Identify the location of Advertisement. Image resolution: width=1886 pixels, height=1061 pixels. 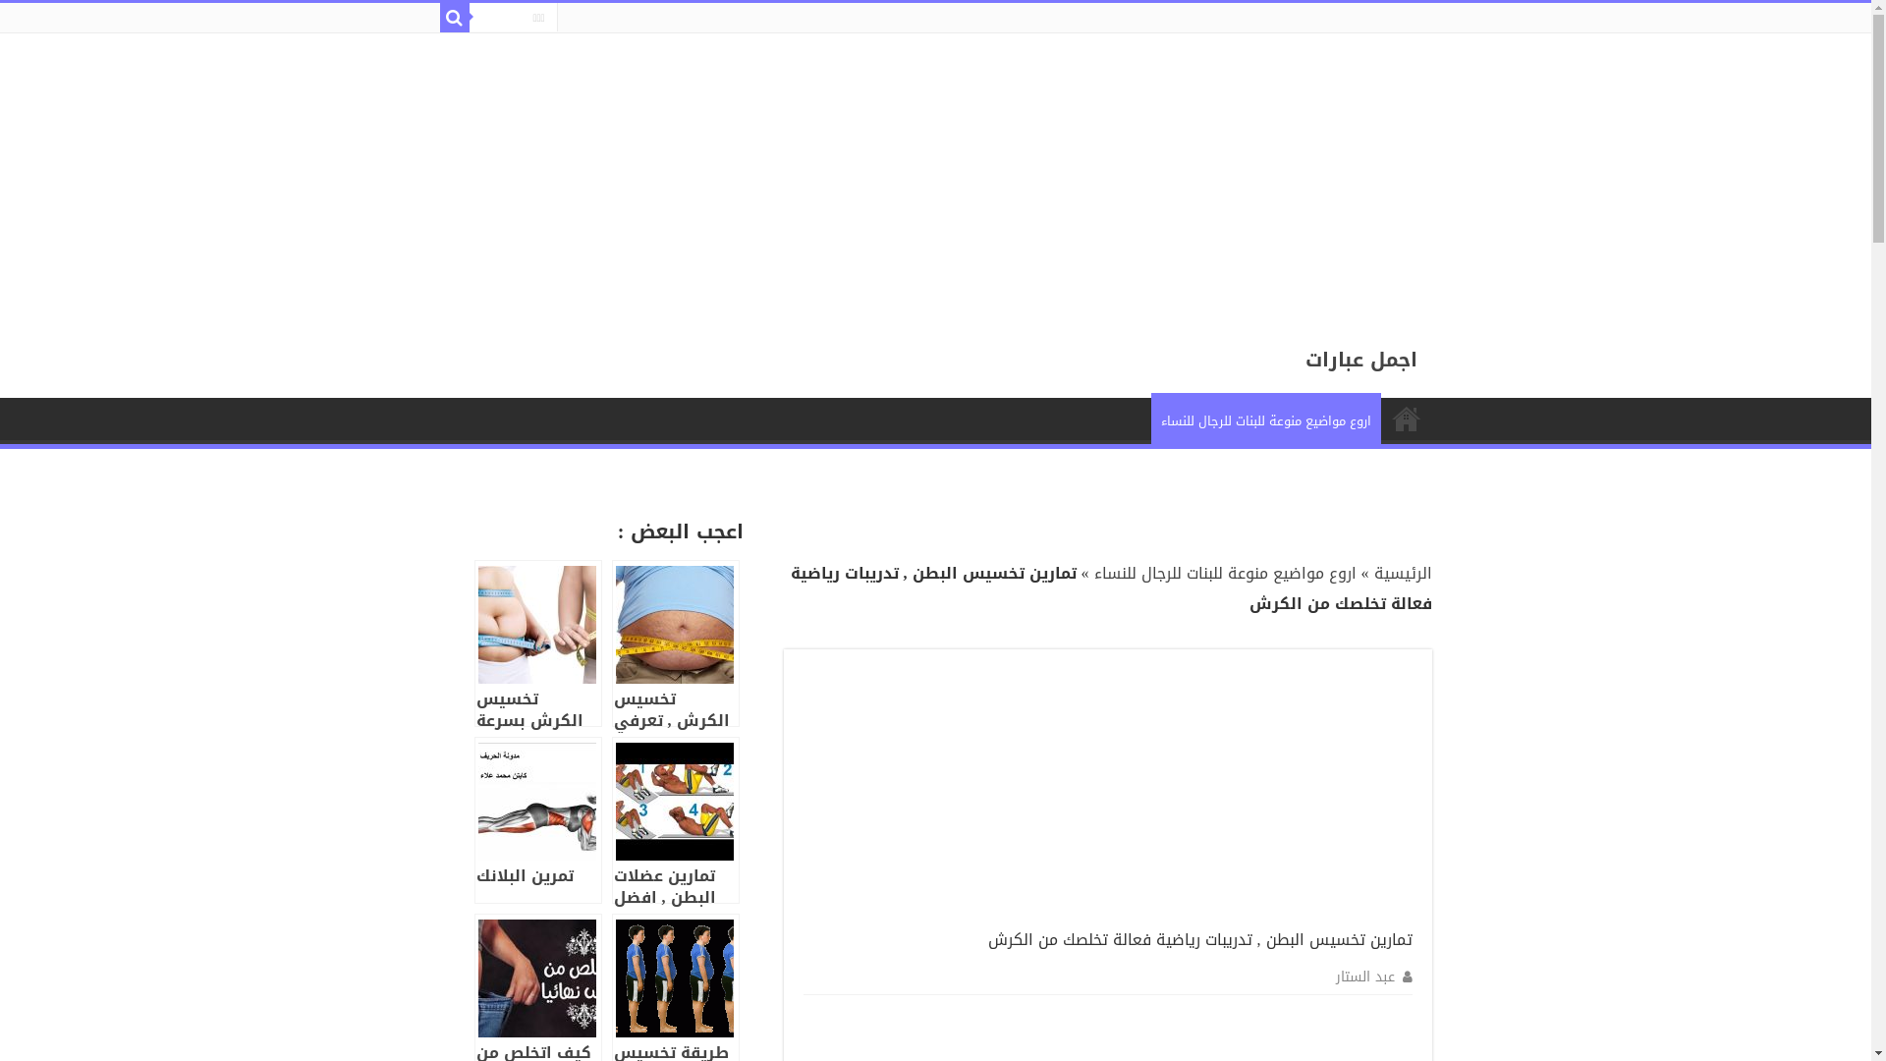
(1265, 792).